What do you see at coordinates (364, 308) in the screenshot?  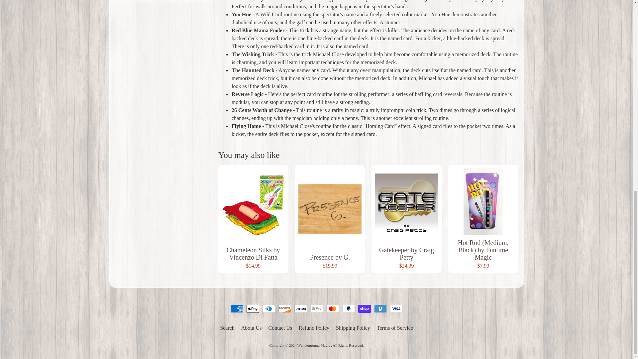 I see `Shop Pay` at bounding box center [364, 308].